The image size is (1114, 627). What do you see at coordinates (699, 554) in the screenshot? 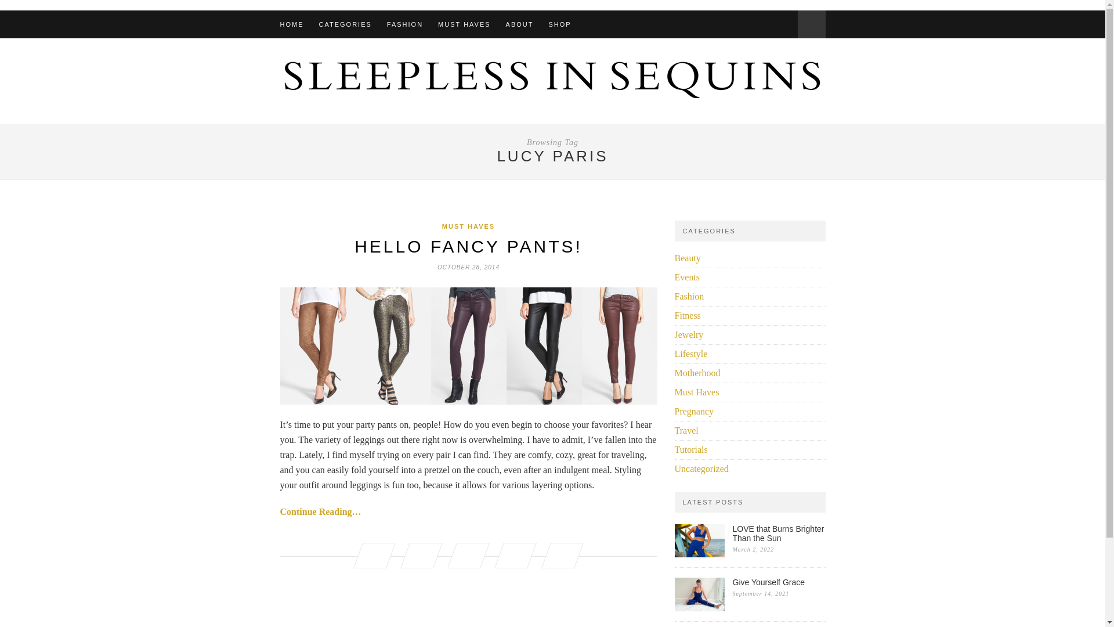
I see `Permanent Link: LOVE that Burns Brighter Than the Sun` at bounding box center [699, 554].